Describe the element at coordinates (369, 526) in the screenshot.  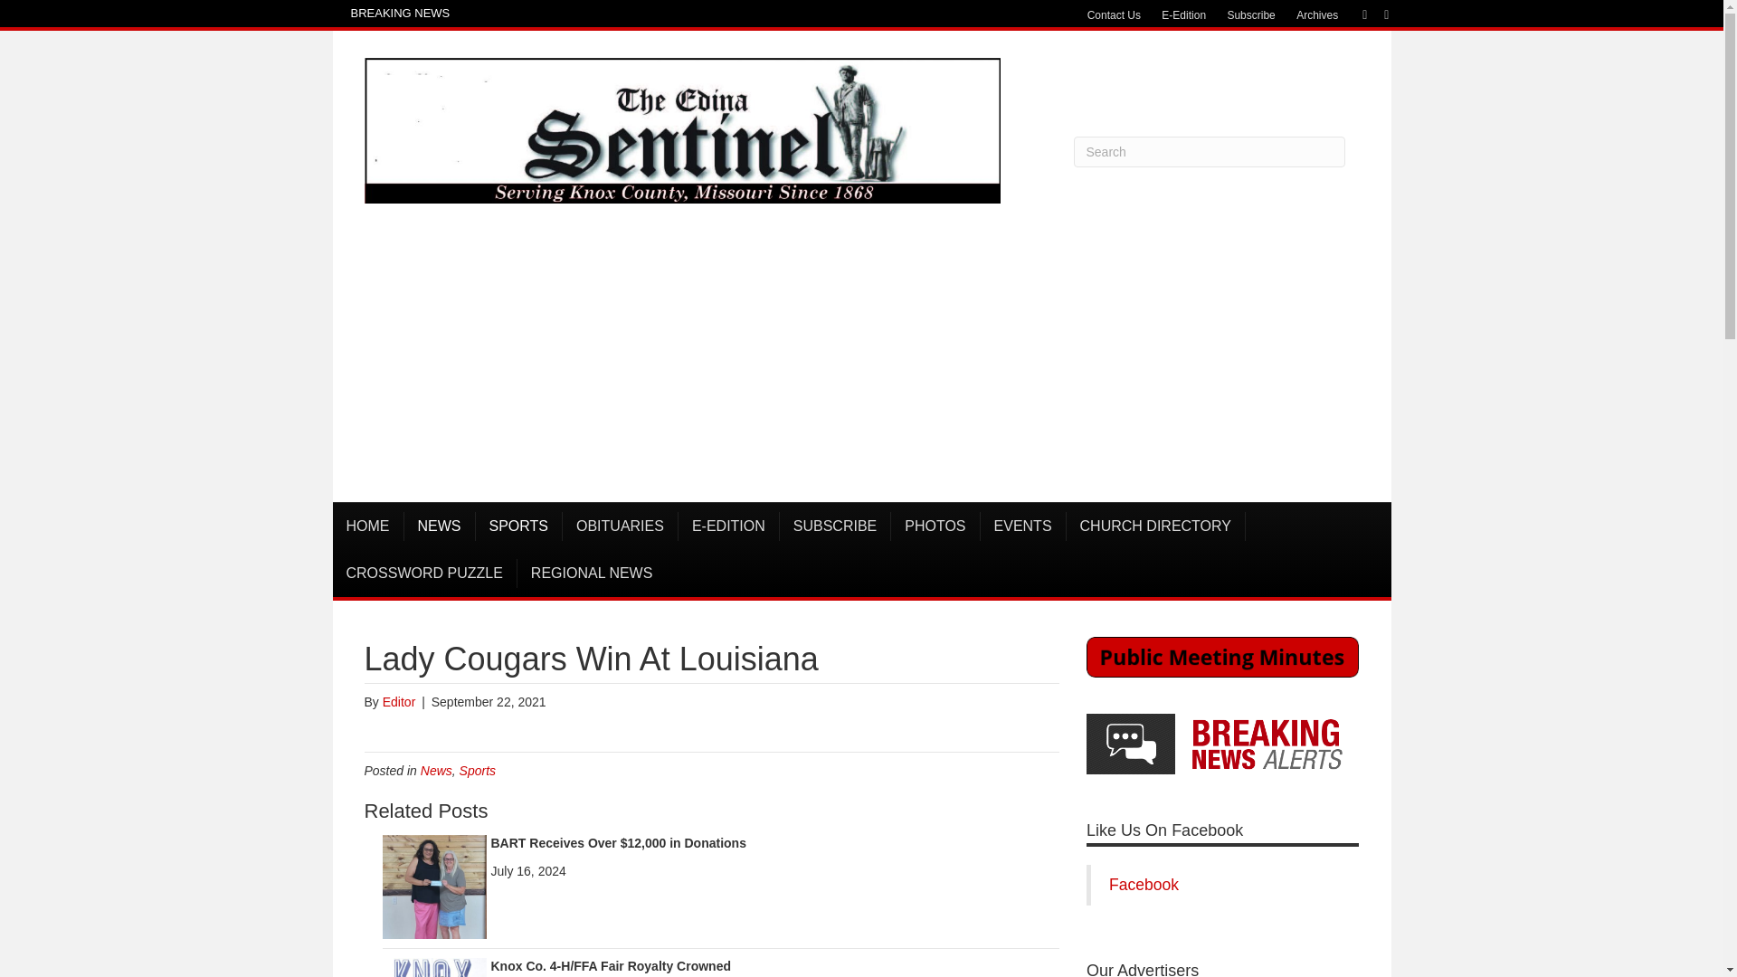
I see `HOME` at that location.